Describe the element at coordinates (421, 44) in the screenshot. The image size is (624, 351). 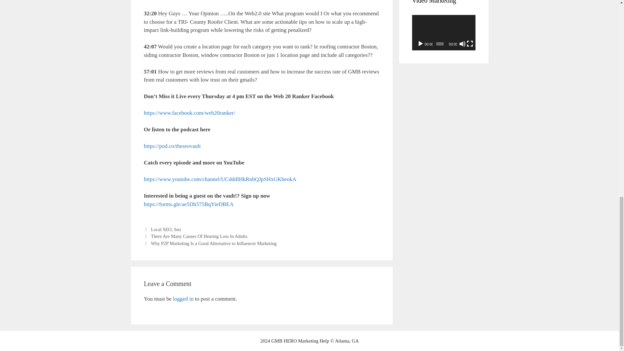
I see `Play` at that location.